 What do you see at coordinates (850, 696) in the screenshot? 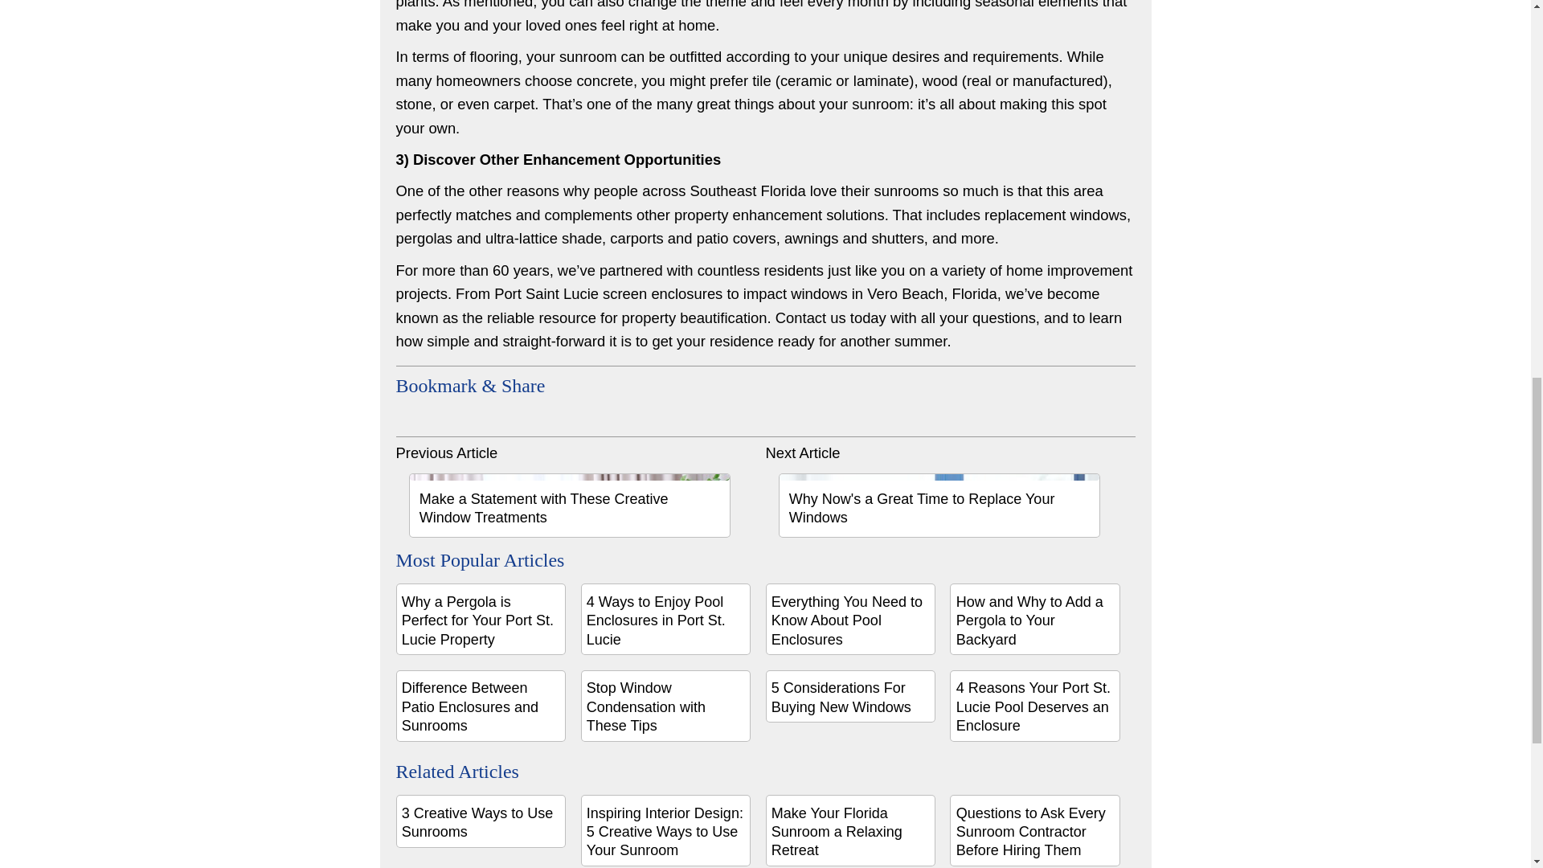
I see `5 Considerations For Buying New Windows` at bounding box center [850, 696].